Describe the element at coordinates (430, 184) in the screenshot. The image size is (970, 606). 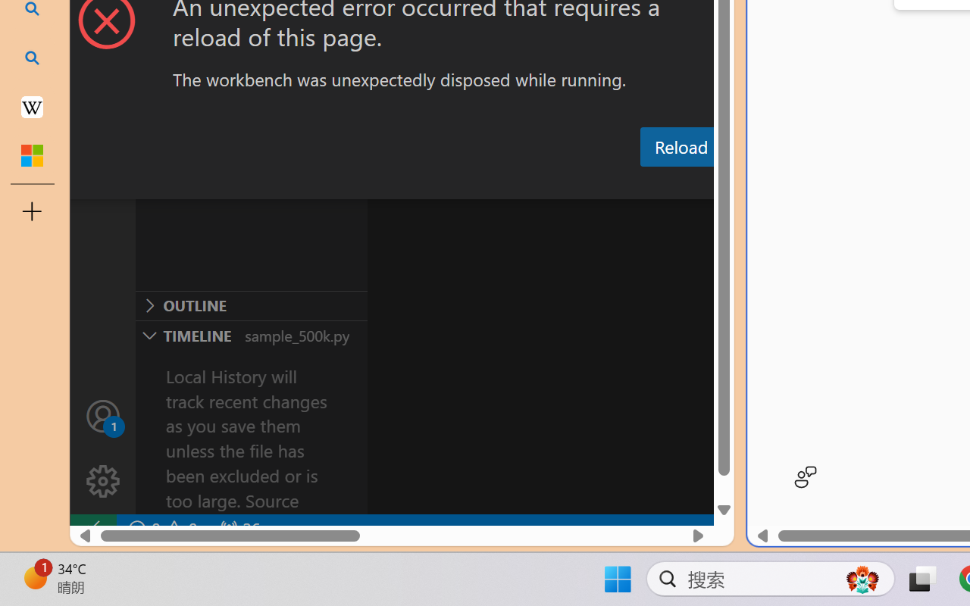
I see `Problems (Ctrl+Shift+M)` at that location.